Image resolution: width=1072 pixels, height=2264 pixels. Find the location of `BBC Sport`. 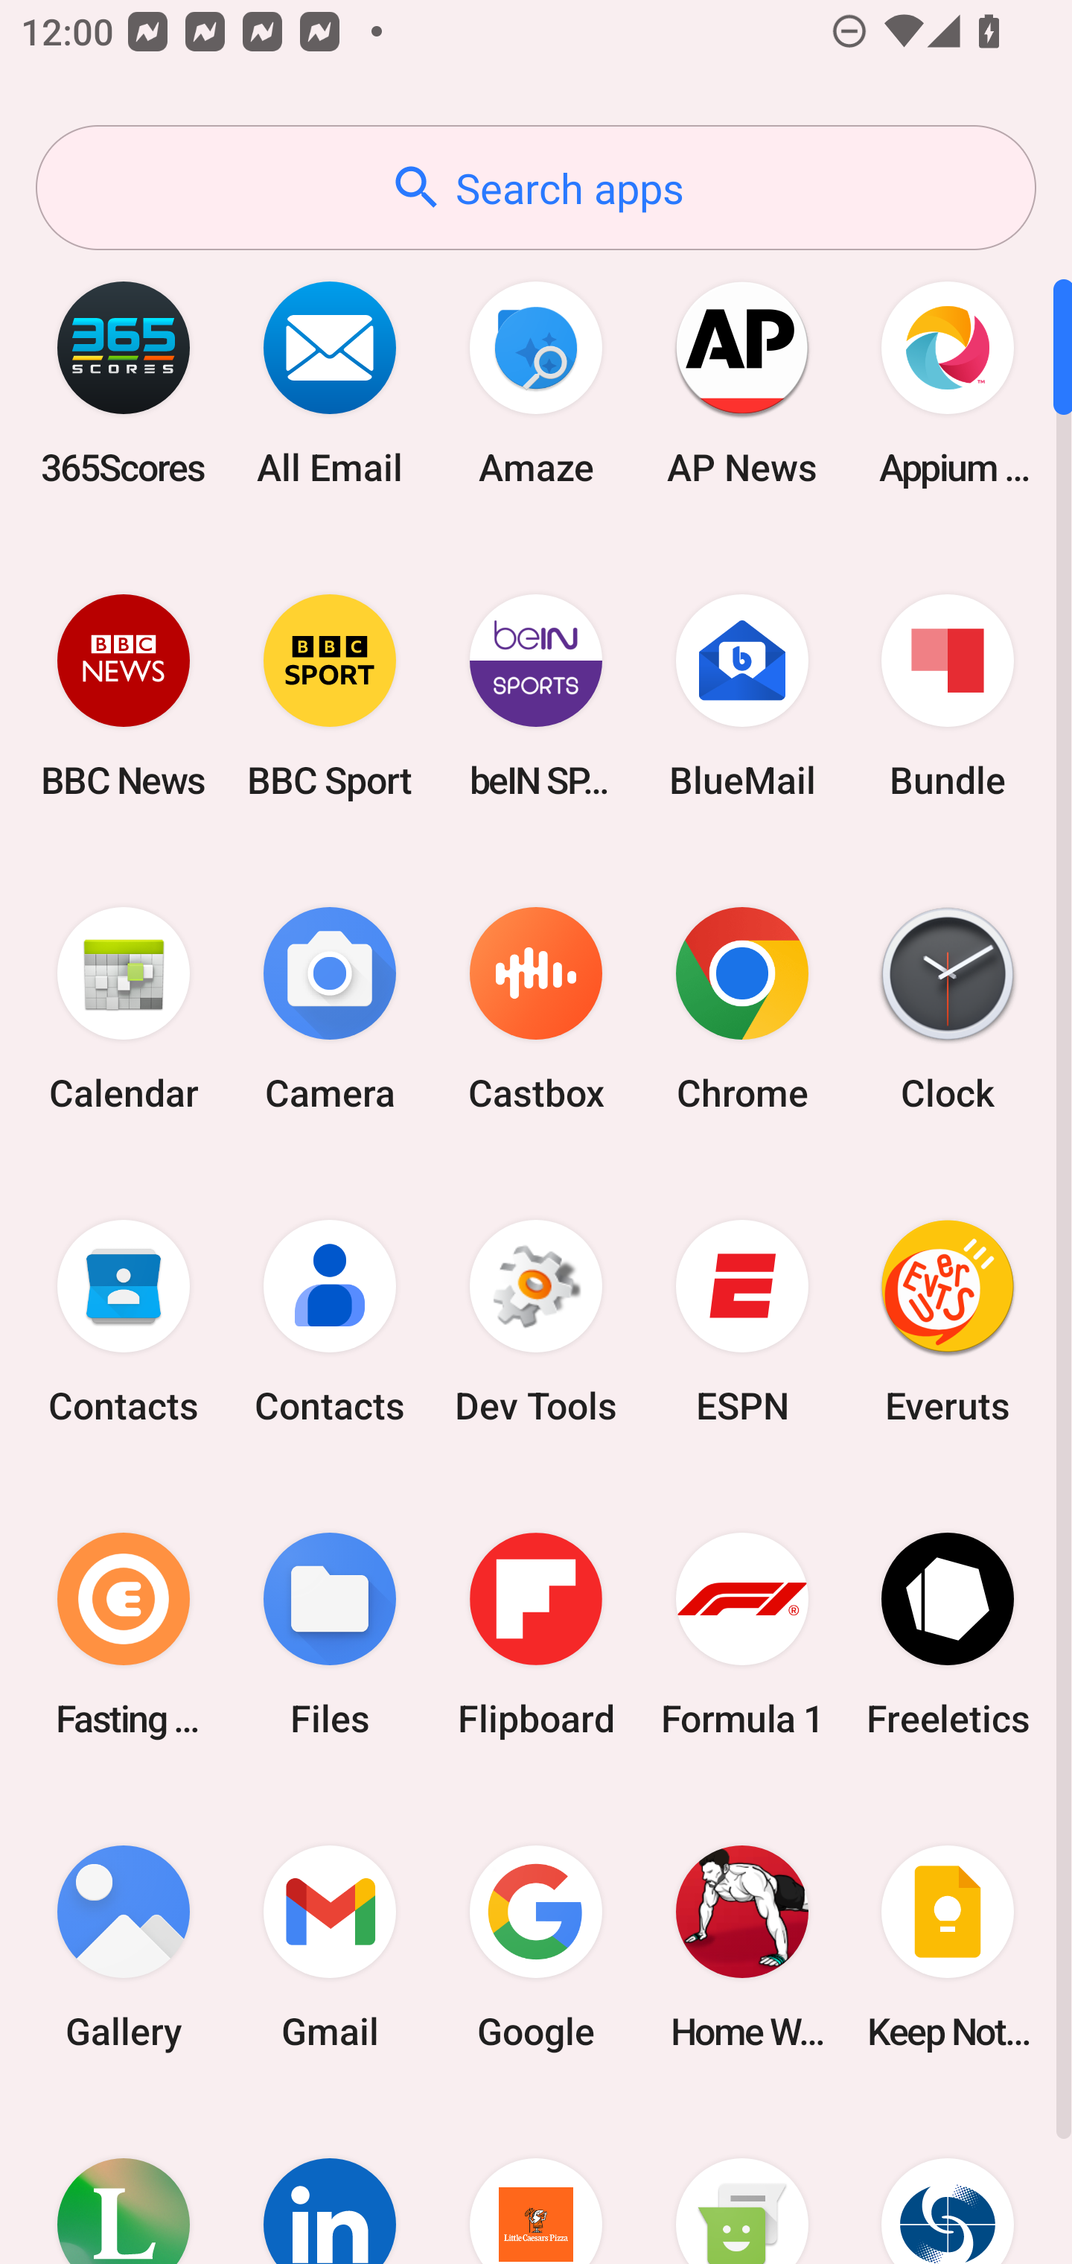

BBC Sport is located at coordinates (330, 696).